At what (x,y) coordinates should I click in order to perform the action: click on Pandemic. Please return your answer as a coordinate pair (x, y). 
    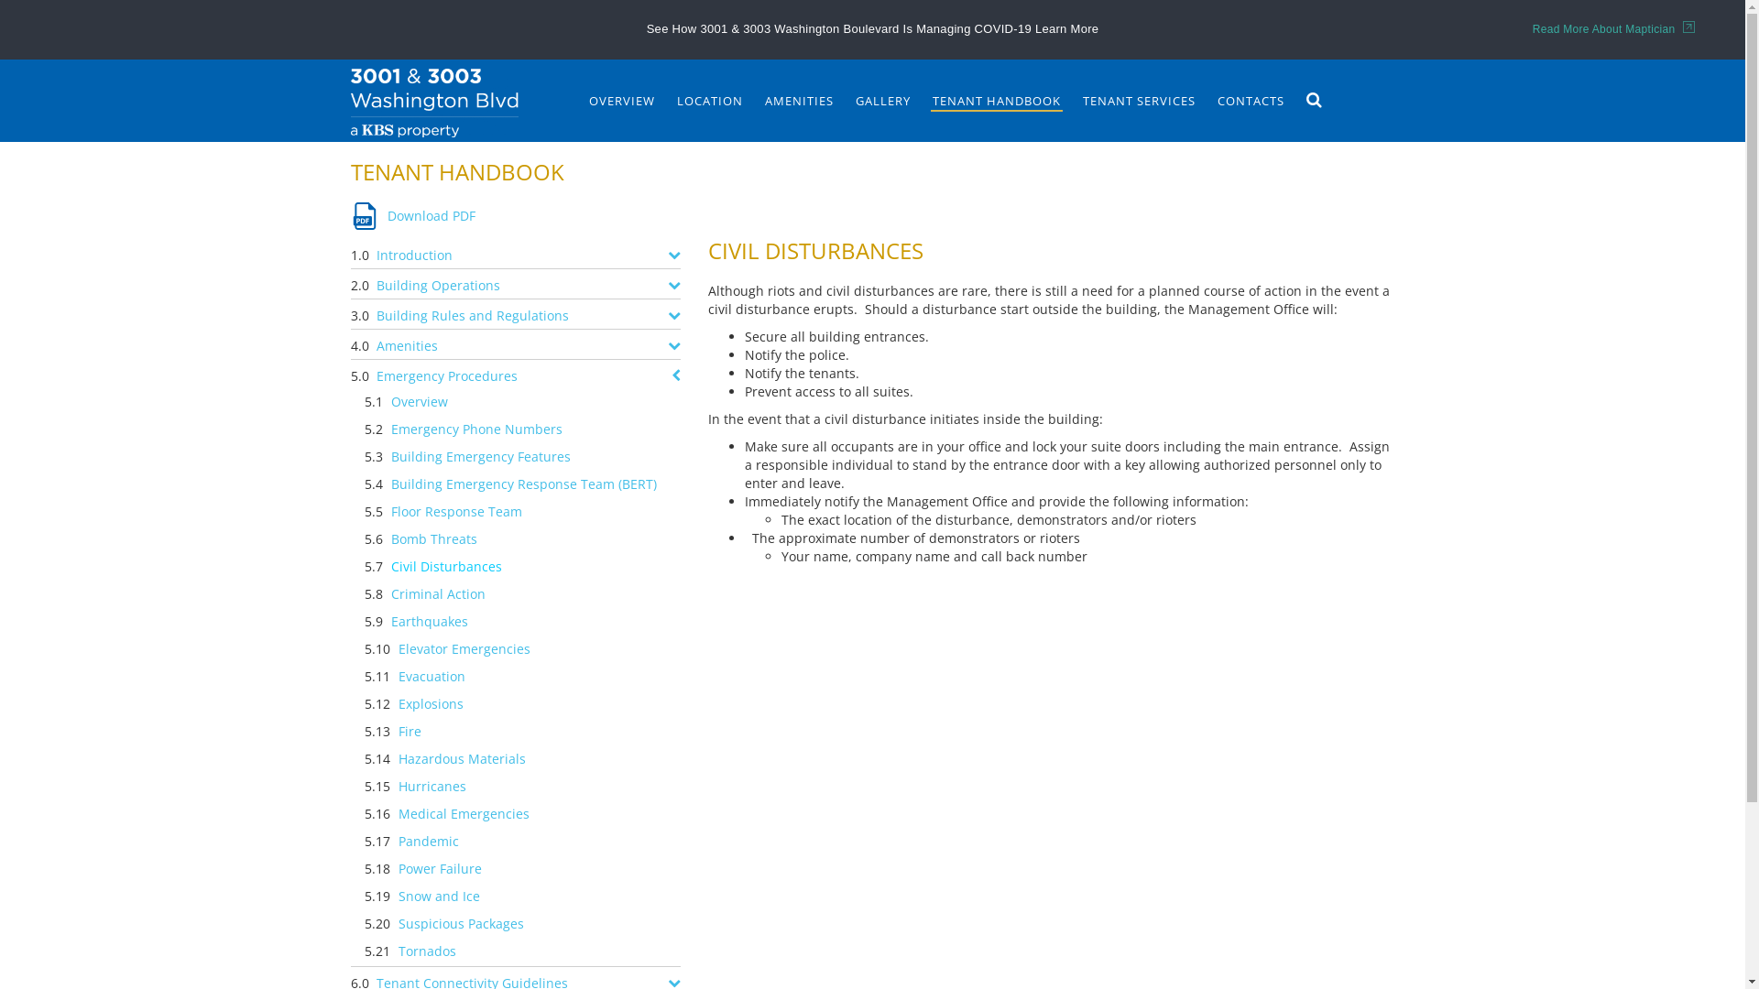
    Looking at the image, I should click on (433, 842).